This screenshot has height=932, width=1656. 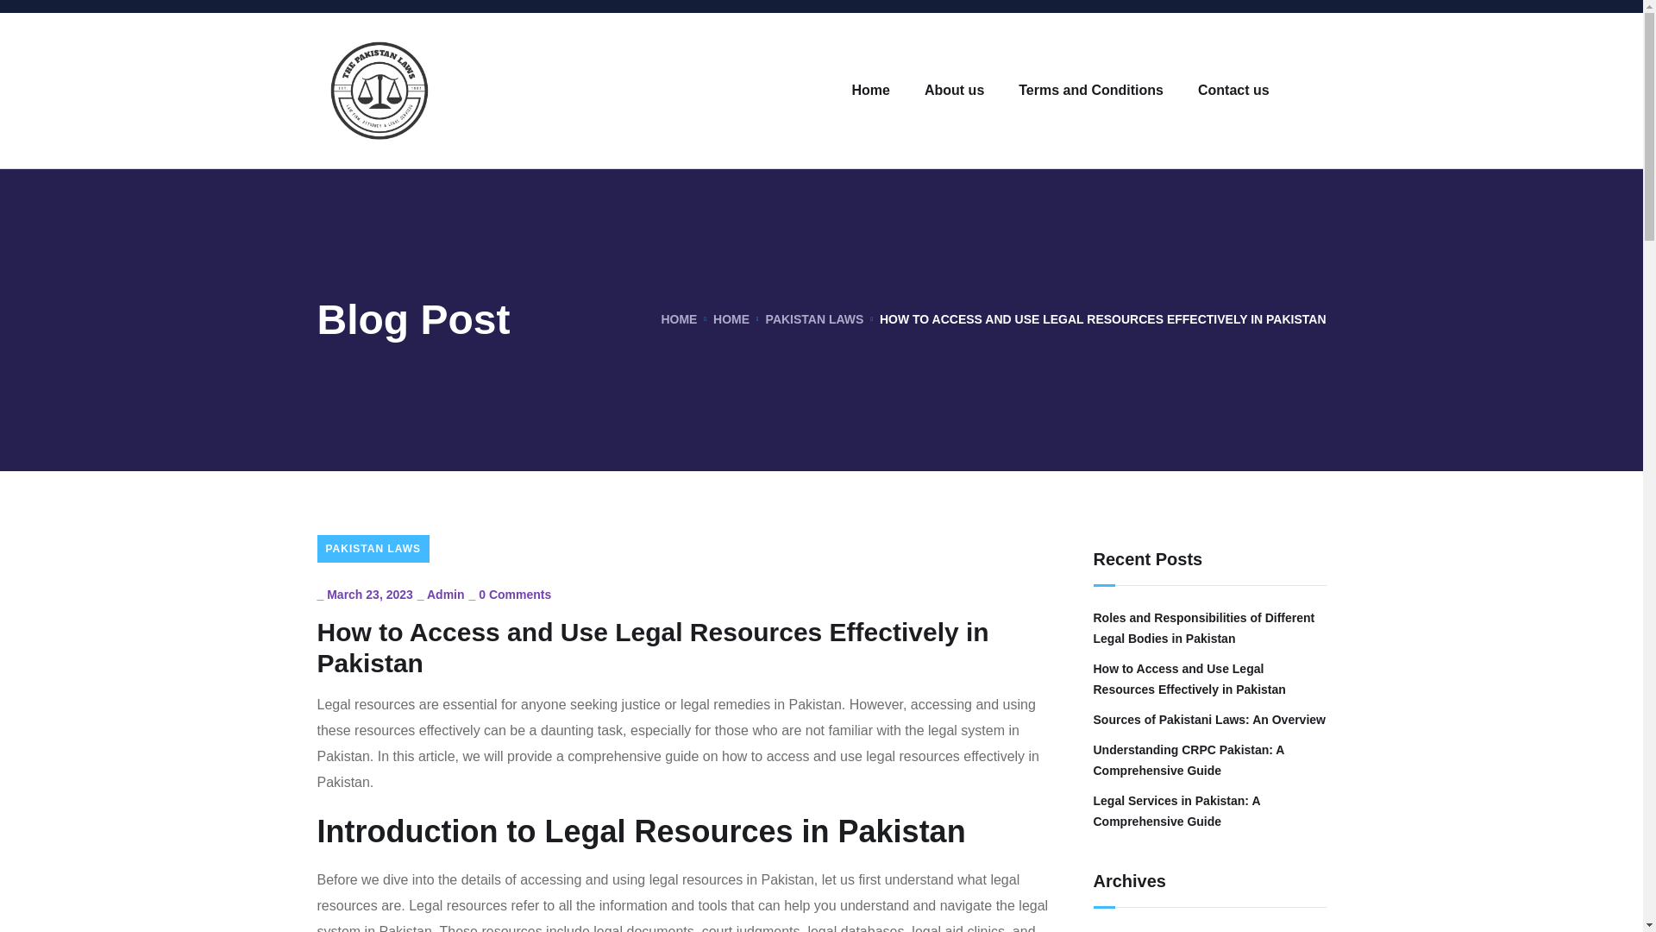 What do you see at coordinates (1131, 930) in the screenshot?
I see `MARCH 2023` at bounding box center [1131, 930].